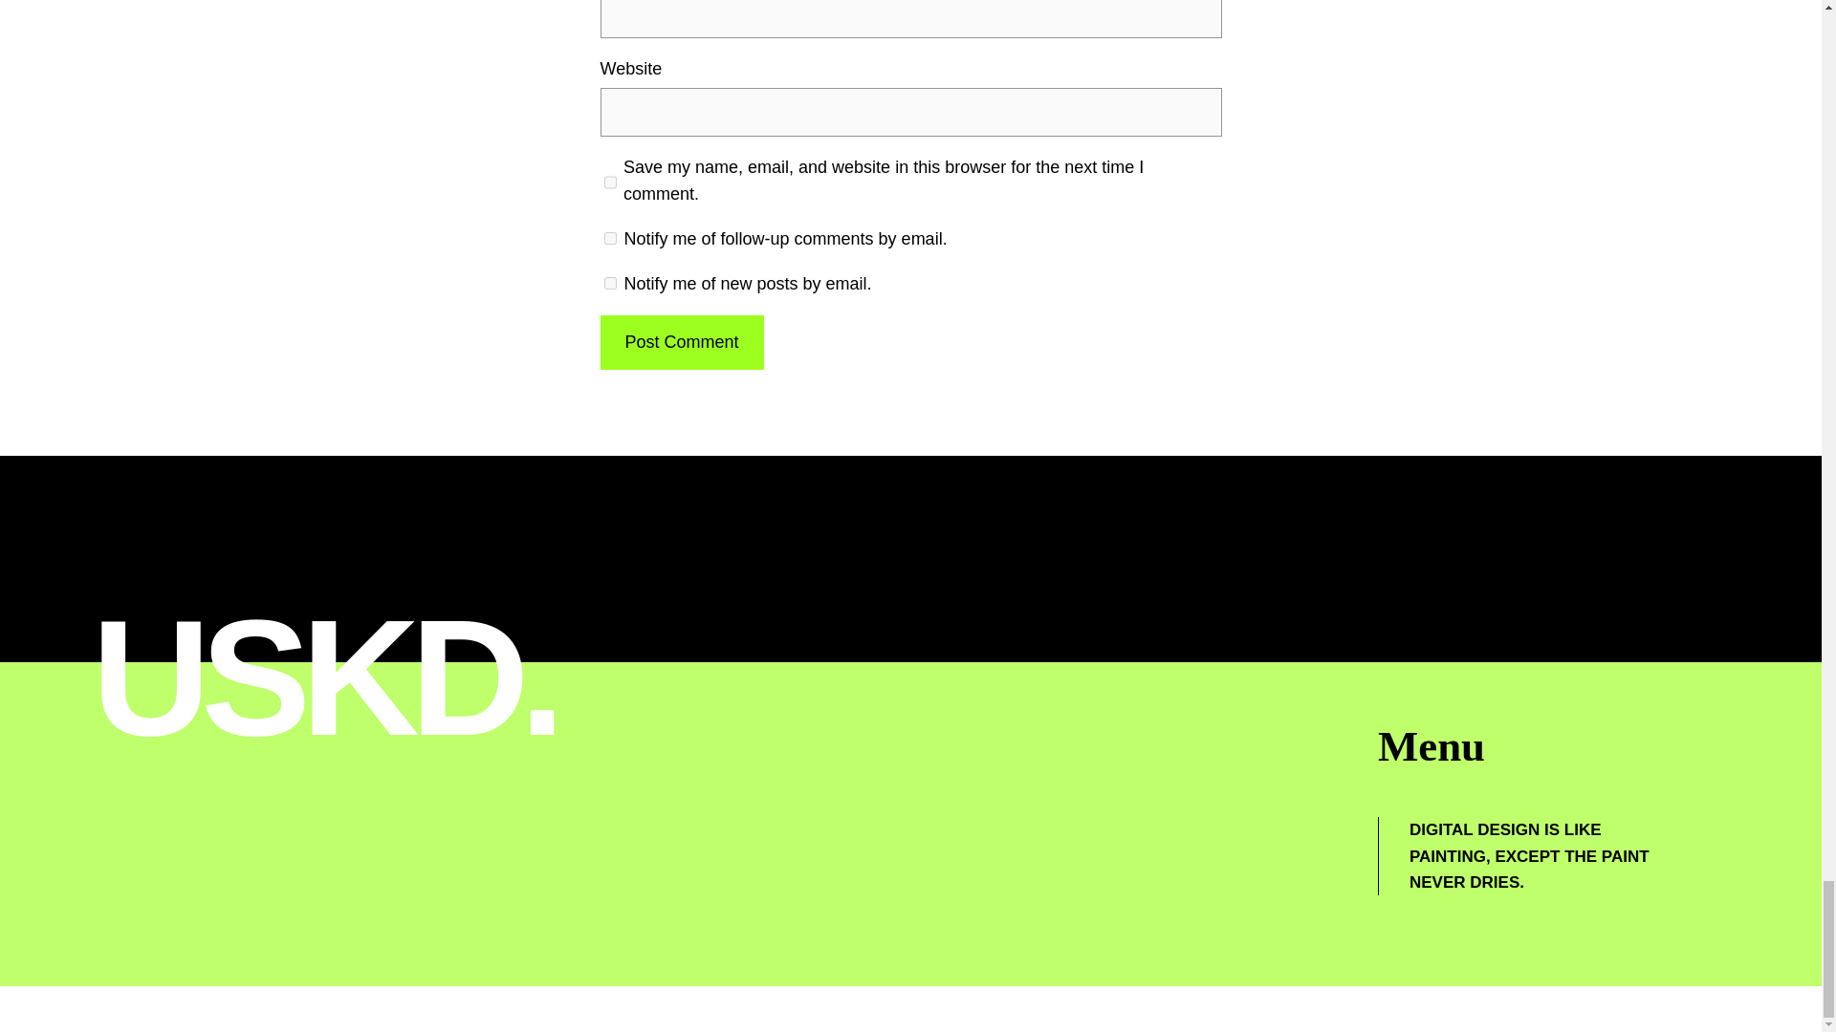  What do you see at coordinates (610, 283) in the screenshot?
I see `subscribe` at bounding box center [610, 283].